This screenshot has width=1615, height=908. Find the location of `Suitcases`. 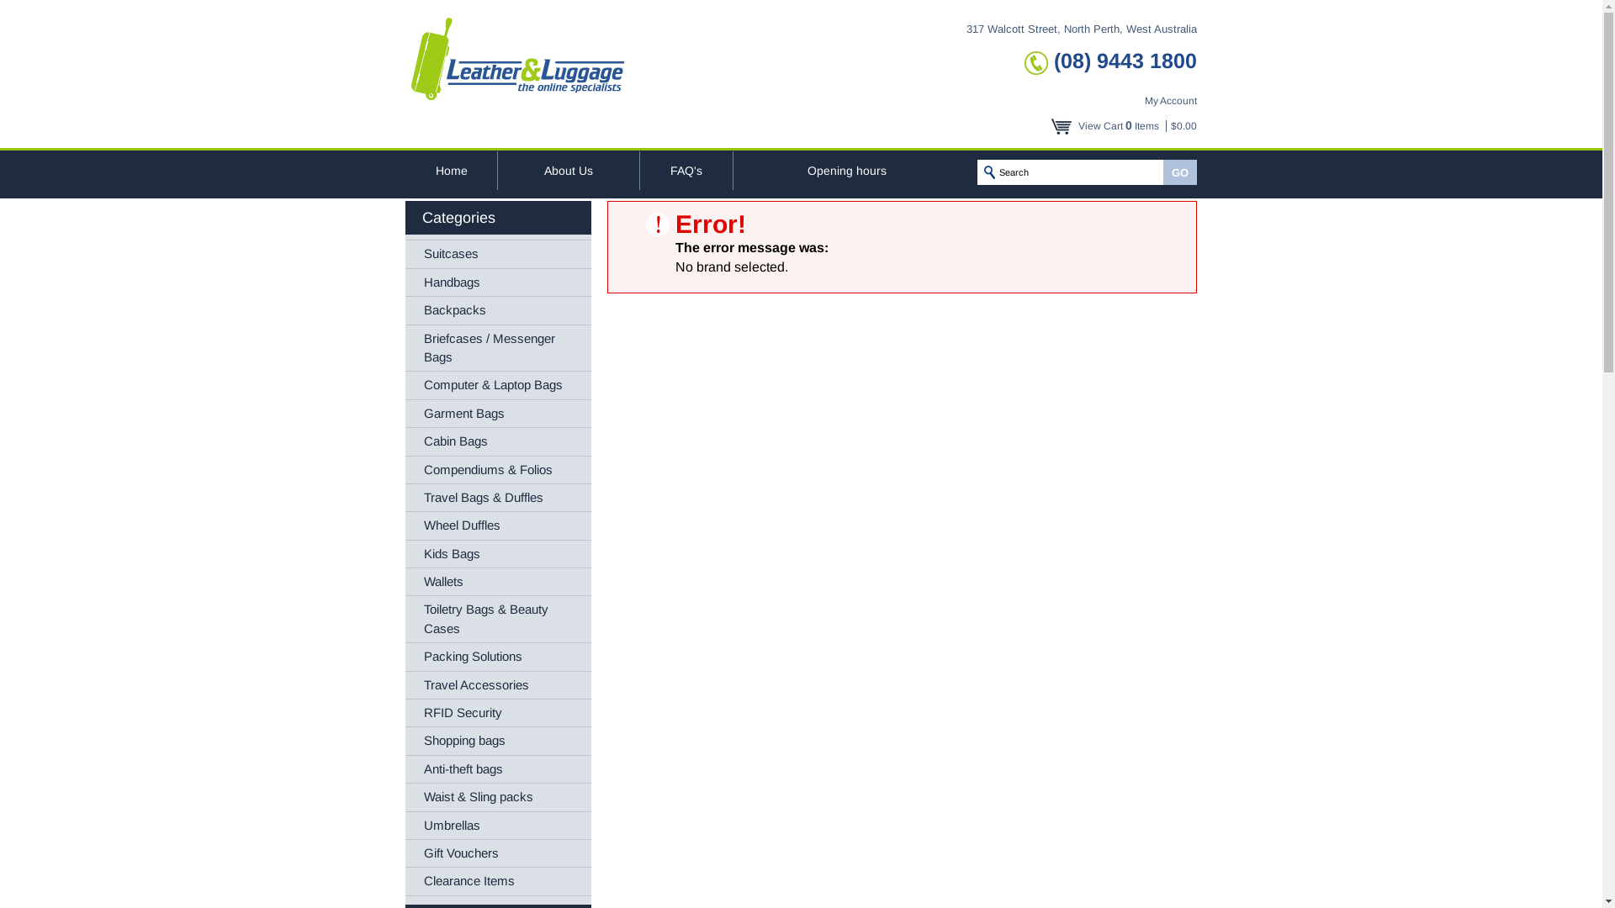

Suitcases is located at coordinates (498, 254).